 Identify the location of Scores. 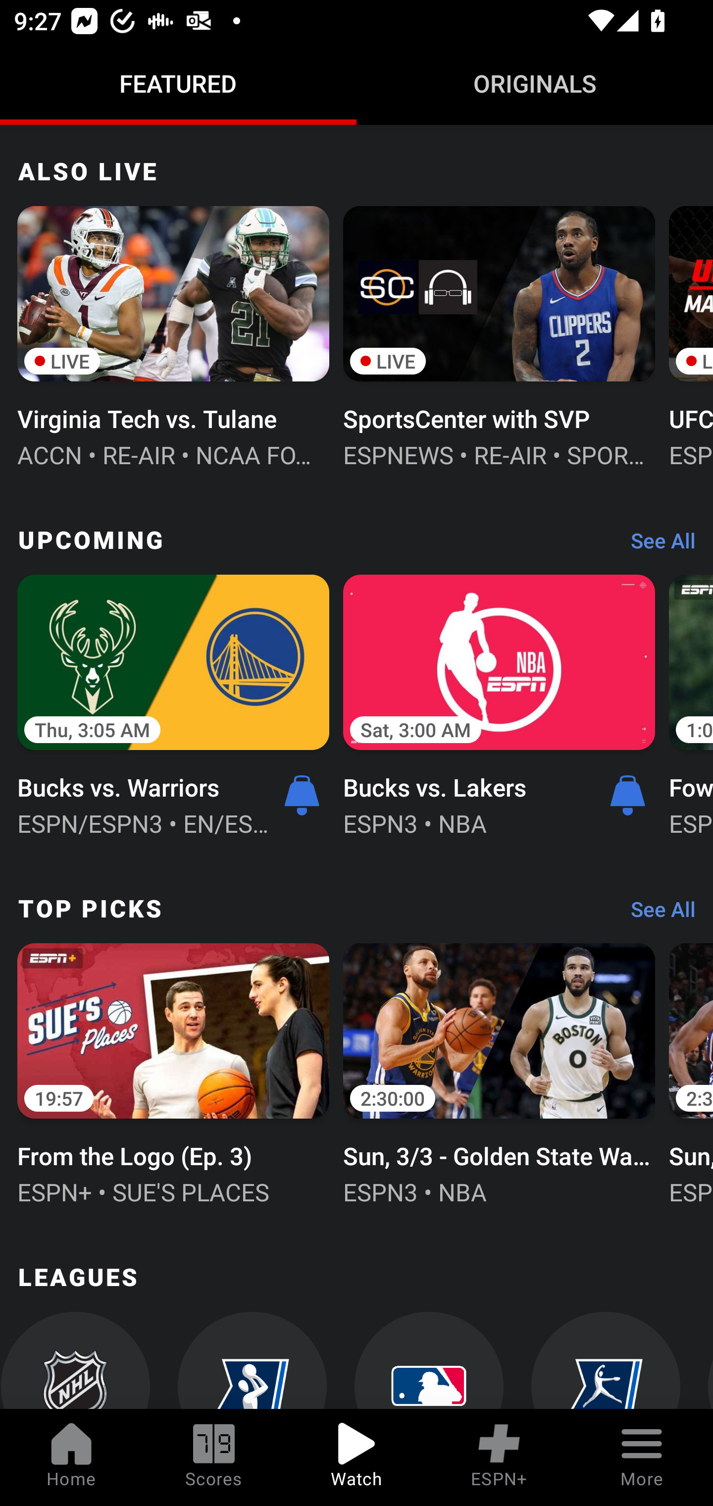
(214, 1457).